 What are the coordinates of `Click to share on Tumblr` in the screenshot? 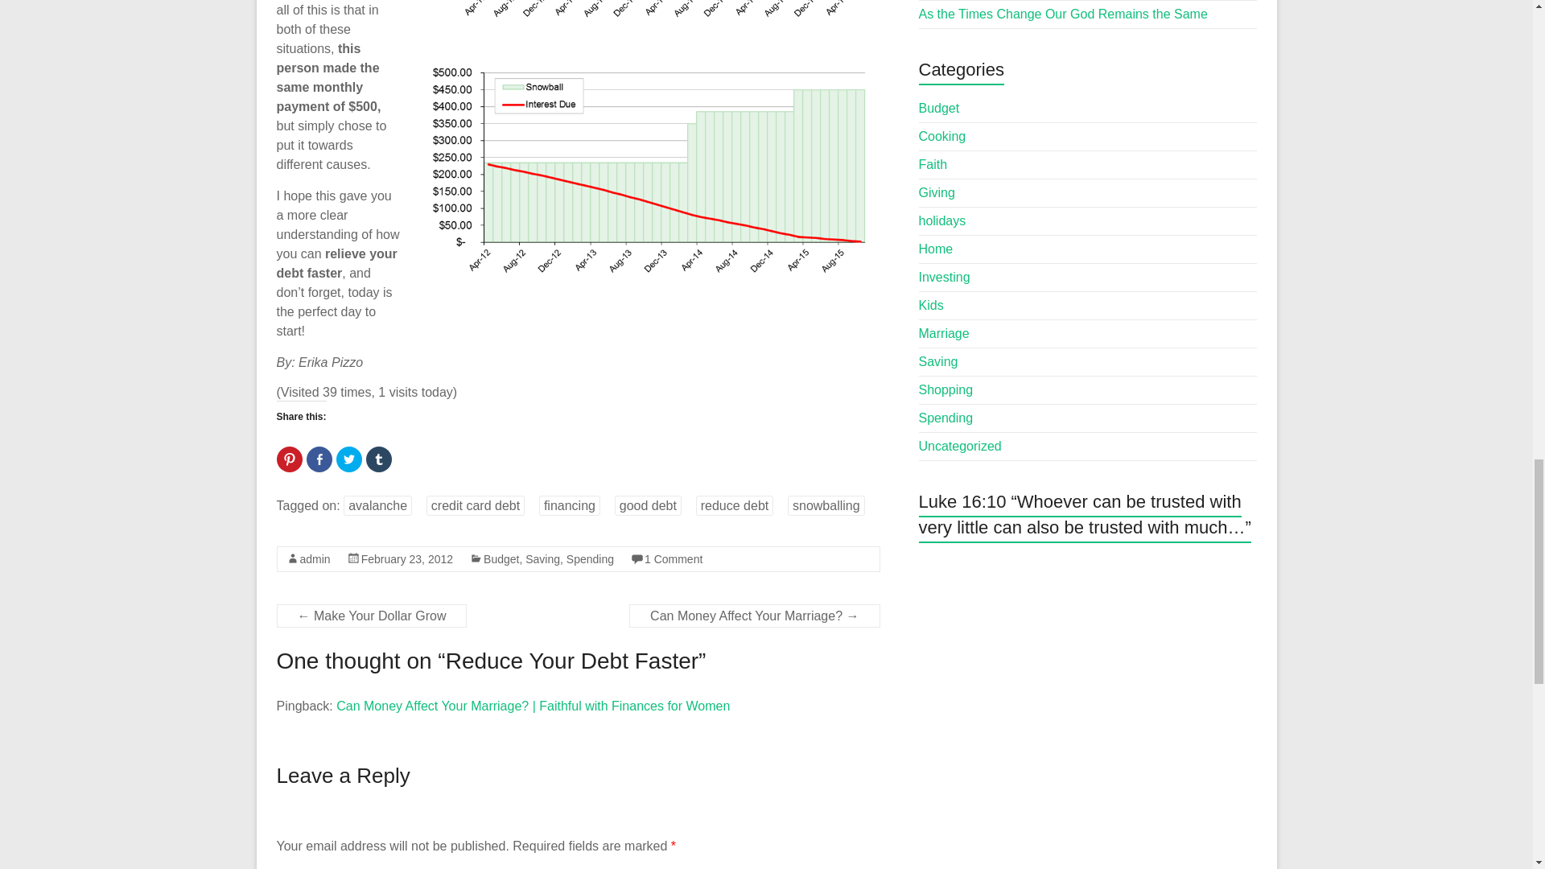 It's located at (377, 459).